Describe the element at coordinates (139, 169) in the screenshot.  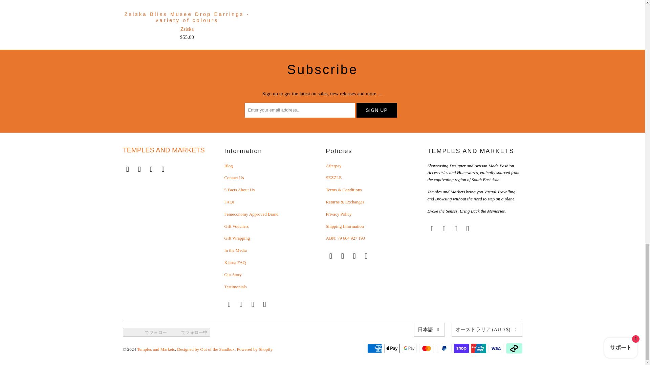
I see `Temples and Markets on Facebook` at that location.